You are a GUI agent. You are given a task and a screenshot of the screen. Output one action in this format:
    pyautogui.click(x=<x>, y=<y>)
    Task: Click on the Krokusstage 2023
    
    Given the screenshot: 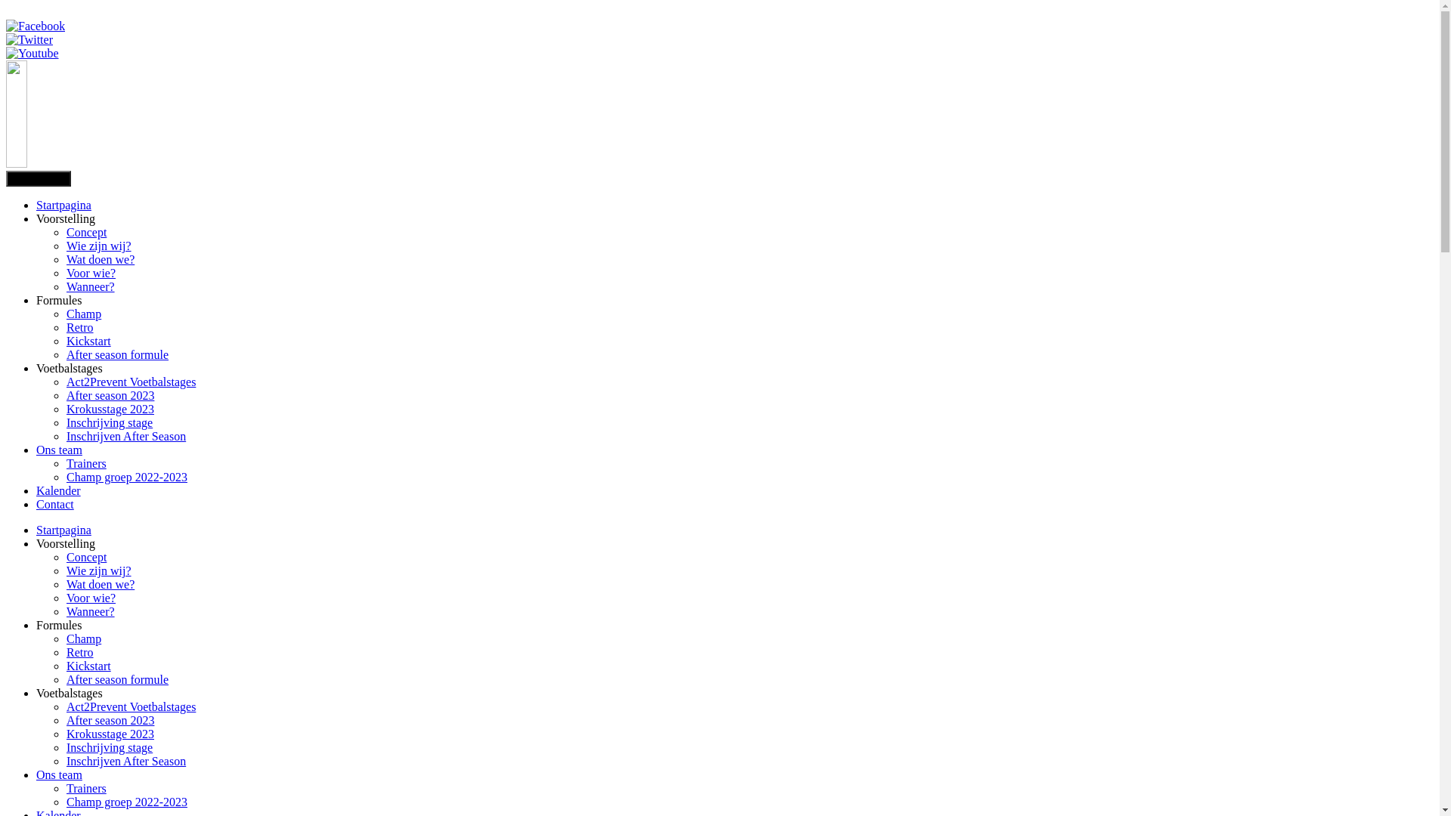 What is the action you would take?
    pyautogui.click(x=110, y=410)
    